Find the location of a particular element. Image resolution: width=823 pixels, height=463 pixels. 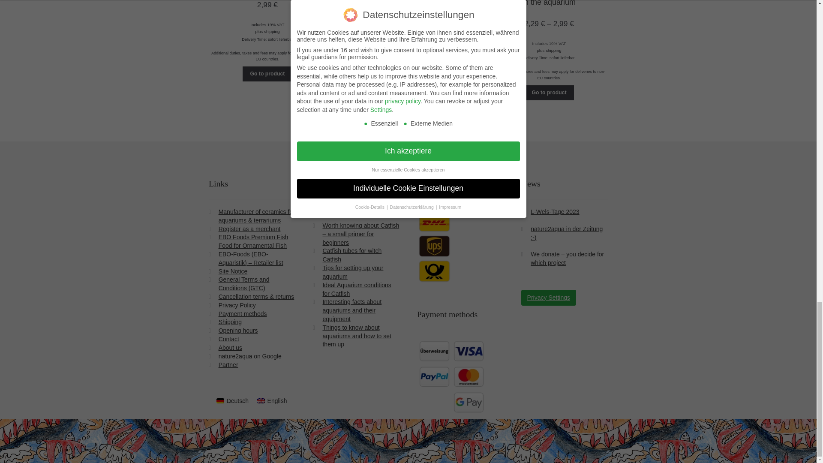

Paymethodes is located at coordinates (451, 376).